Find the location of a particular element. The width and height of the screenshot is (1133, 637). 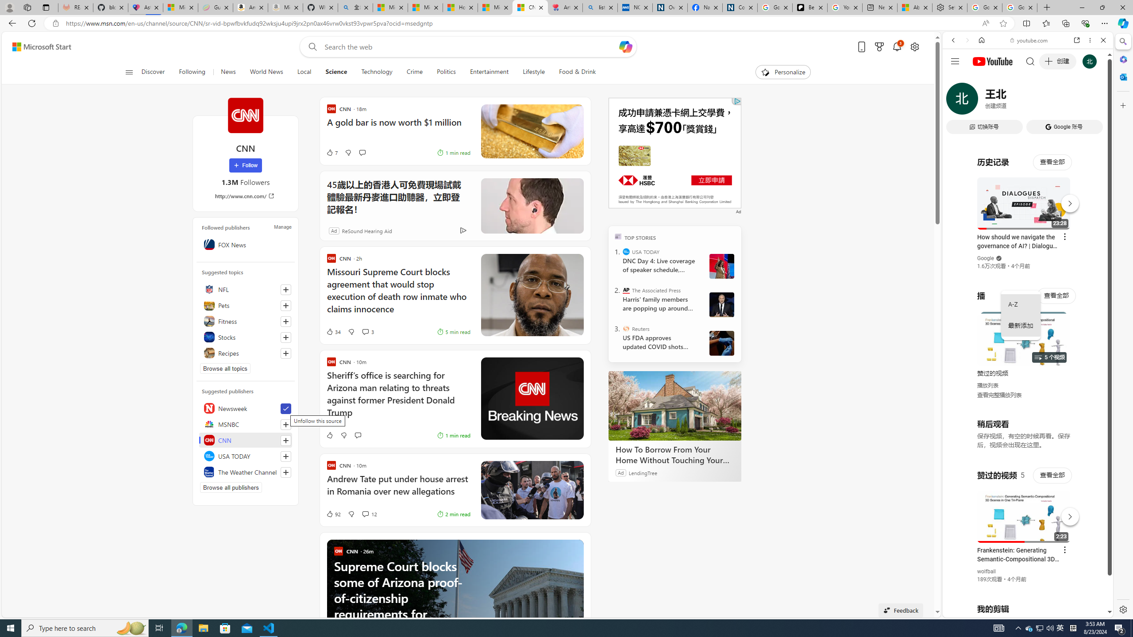

Class: button-glyph is located at coordinates (129, 72).